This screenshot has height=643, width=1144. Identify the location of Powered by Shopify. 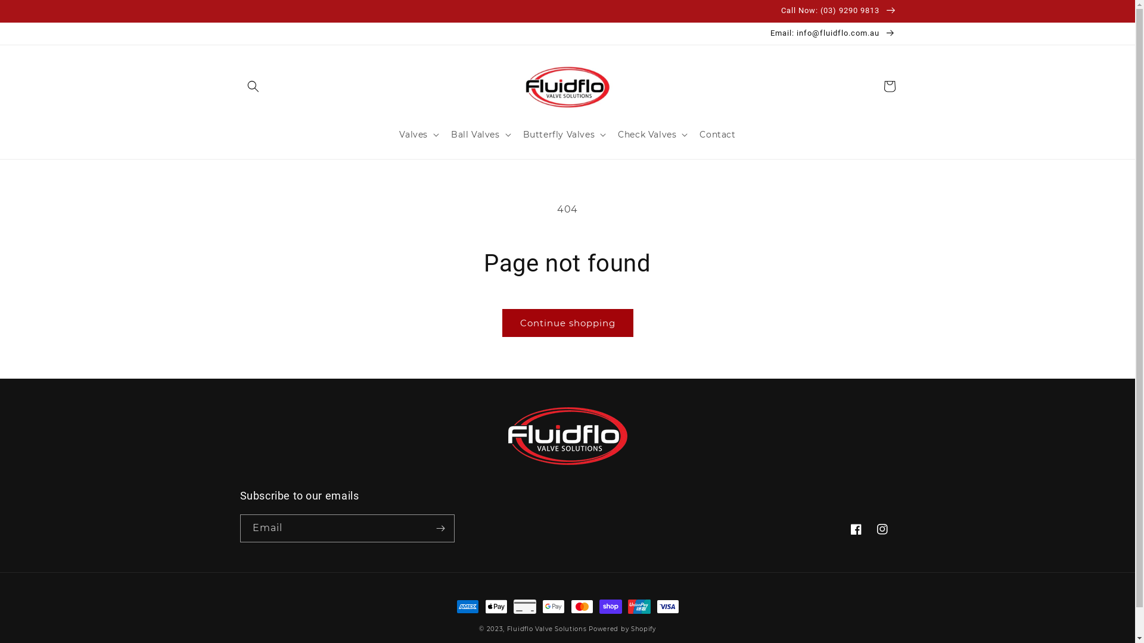
(622, 629).